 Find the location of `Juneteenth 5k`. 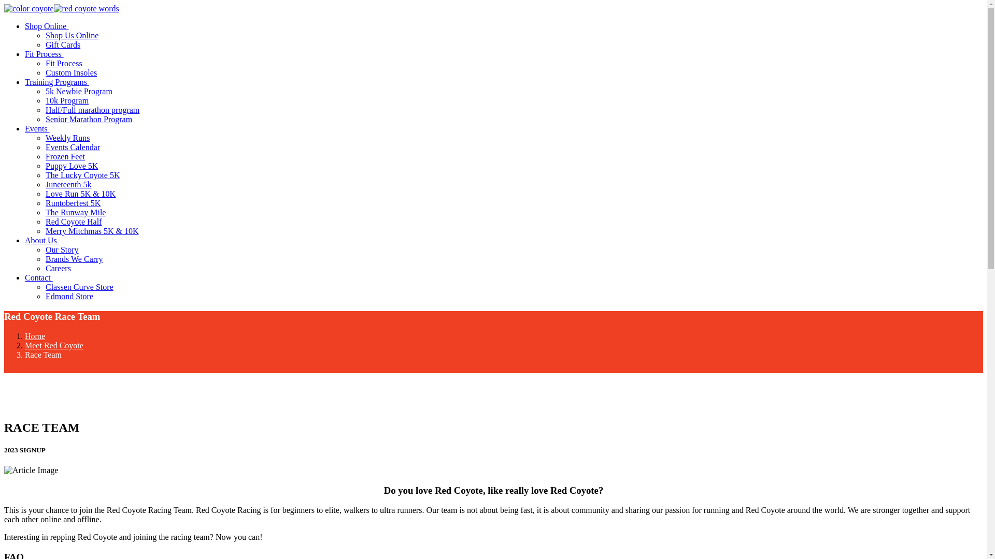

Juneteenth 5k is located at coordinates (68, 184).